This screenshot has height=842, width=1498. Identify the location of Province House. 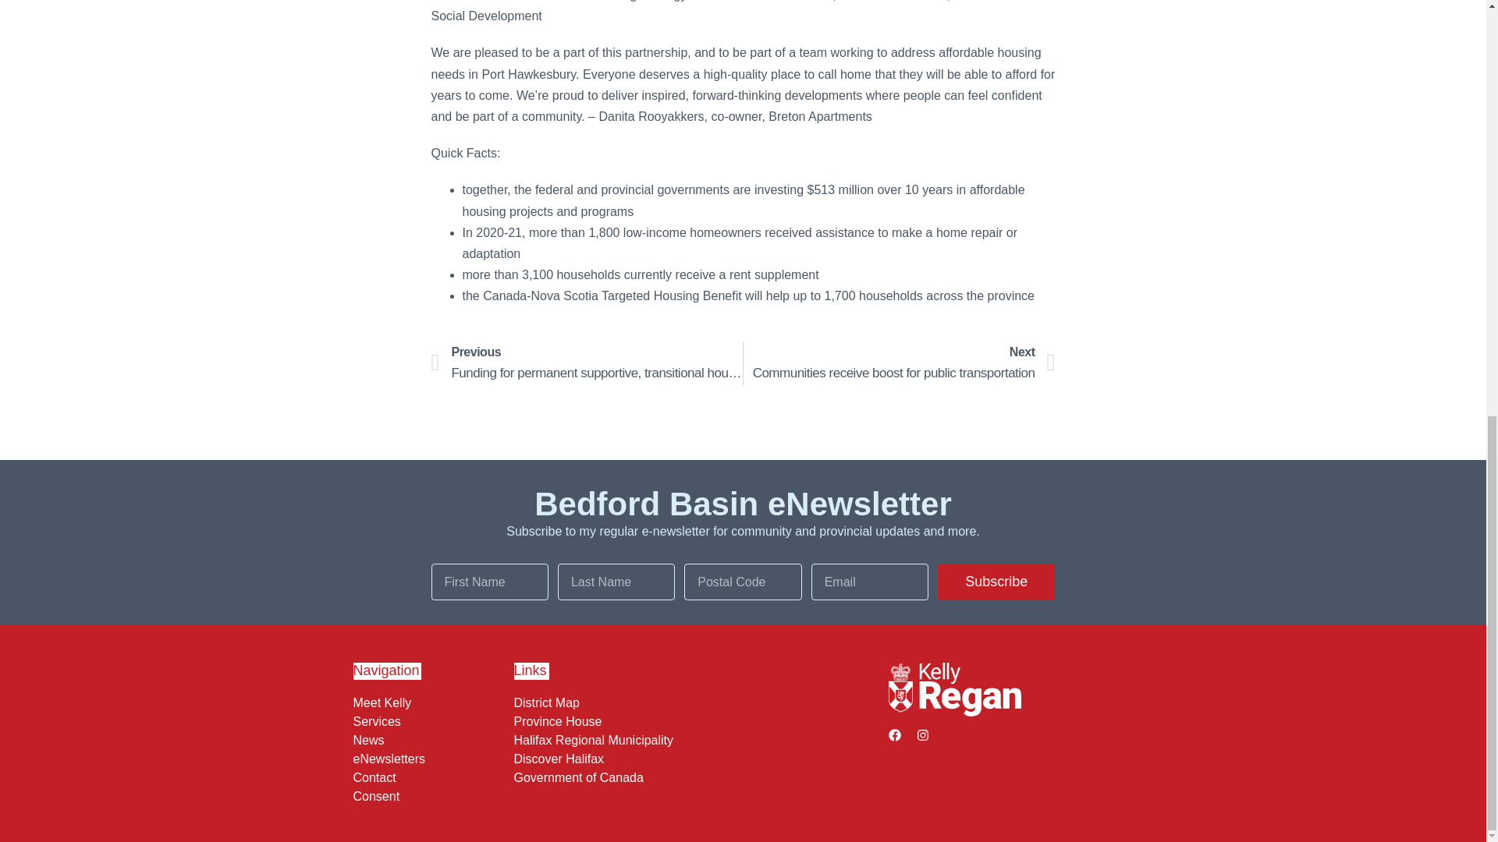
(697, 722).